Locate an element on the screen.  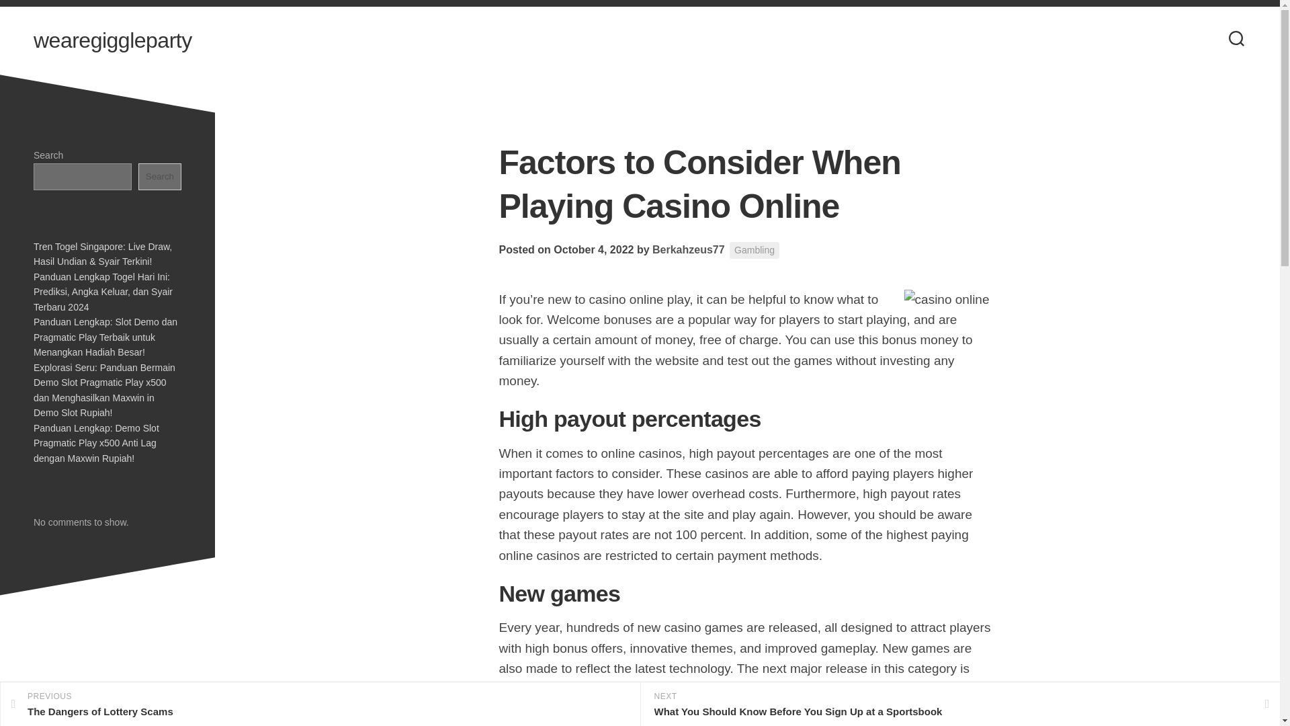
Berkahzeus77 is located at coordinates (689, 249).